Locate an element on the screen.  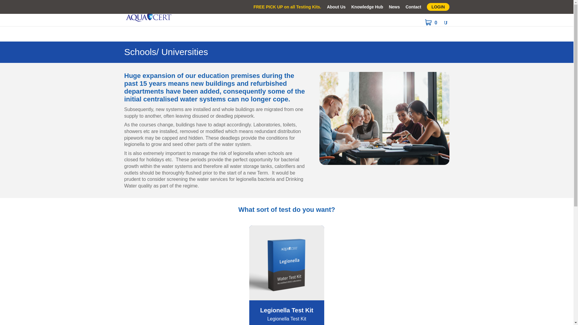
FREE PICK UP on all Testing Kits. is located at coordinates (287, 8).